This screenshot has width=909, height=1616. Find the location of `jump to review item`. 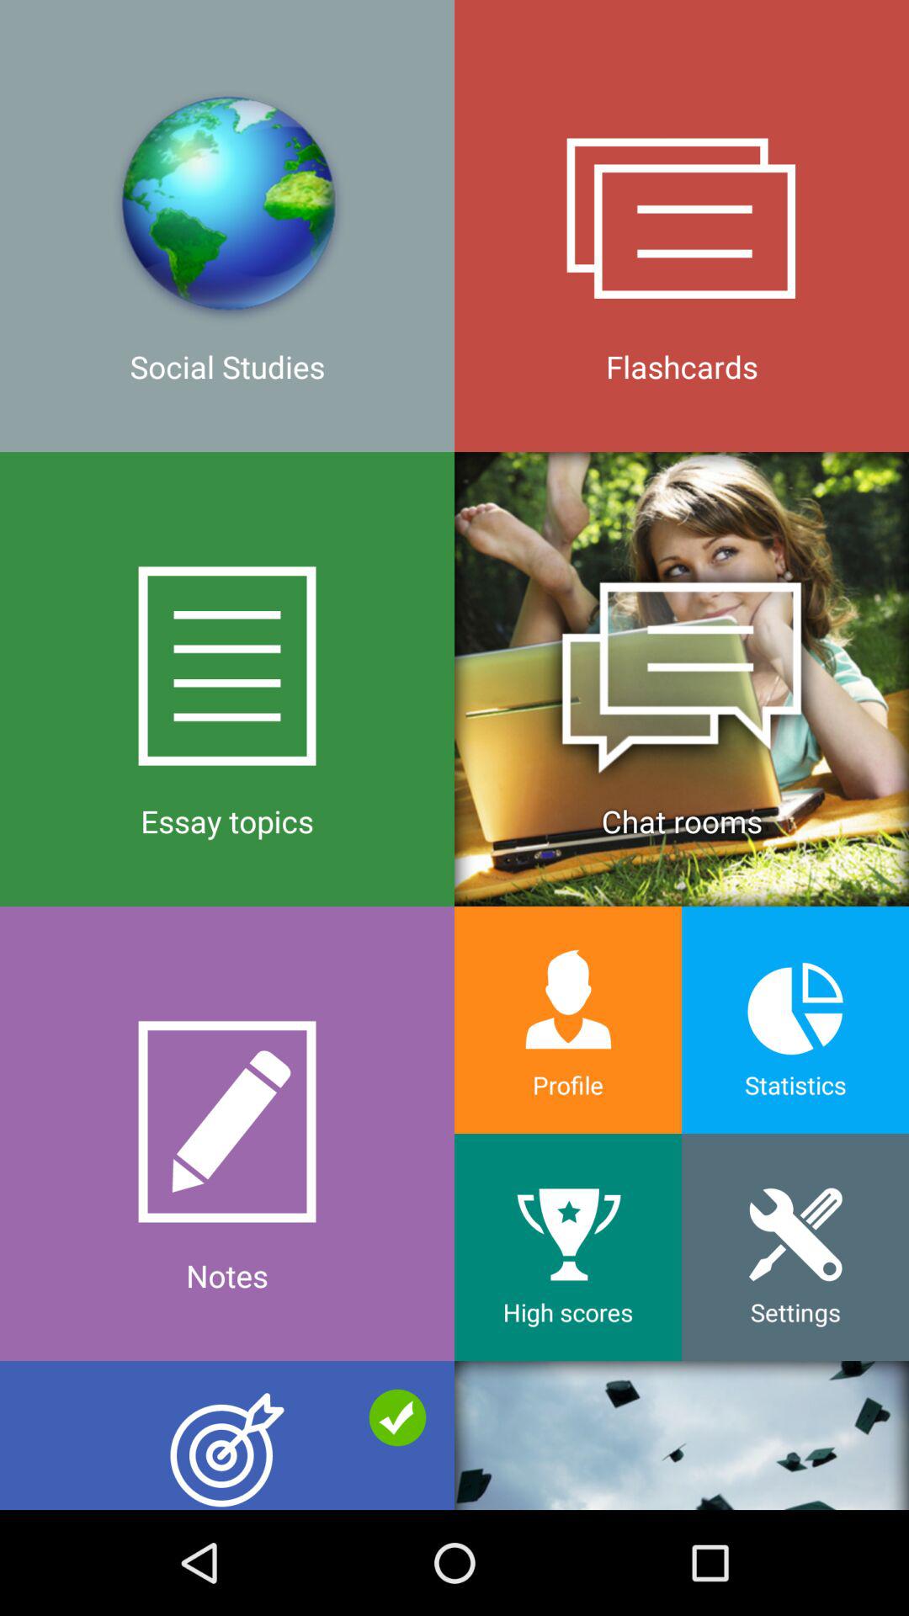

jump to review item is located at coordinates (227, 1435).